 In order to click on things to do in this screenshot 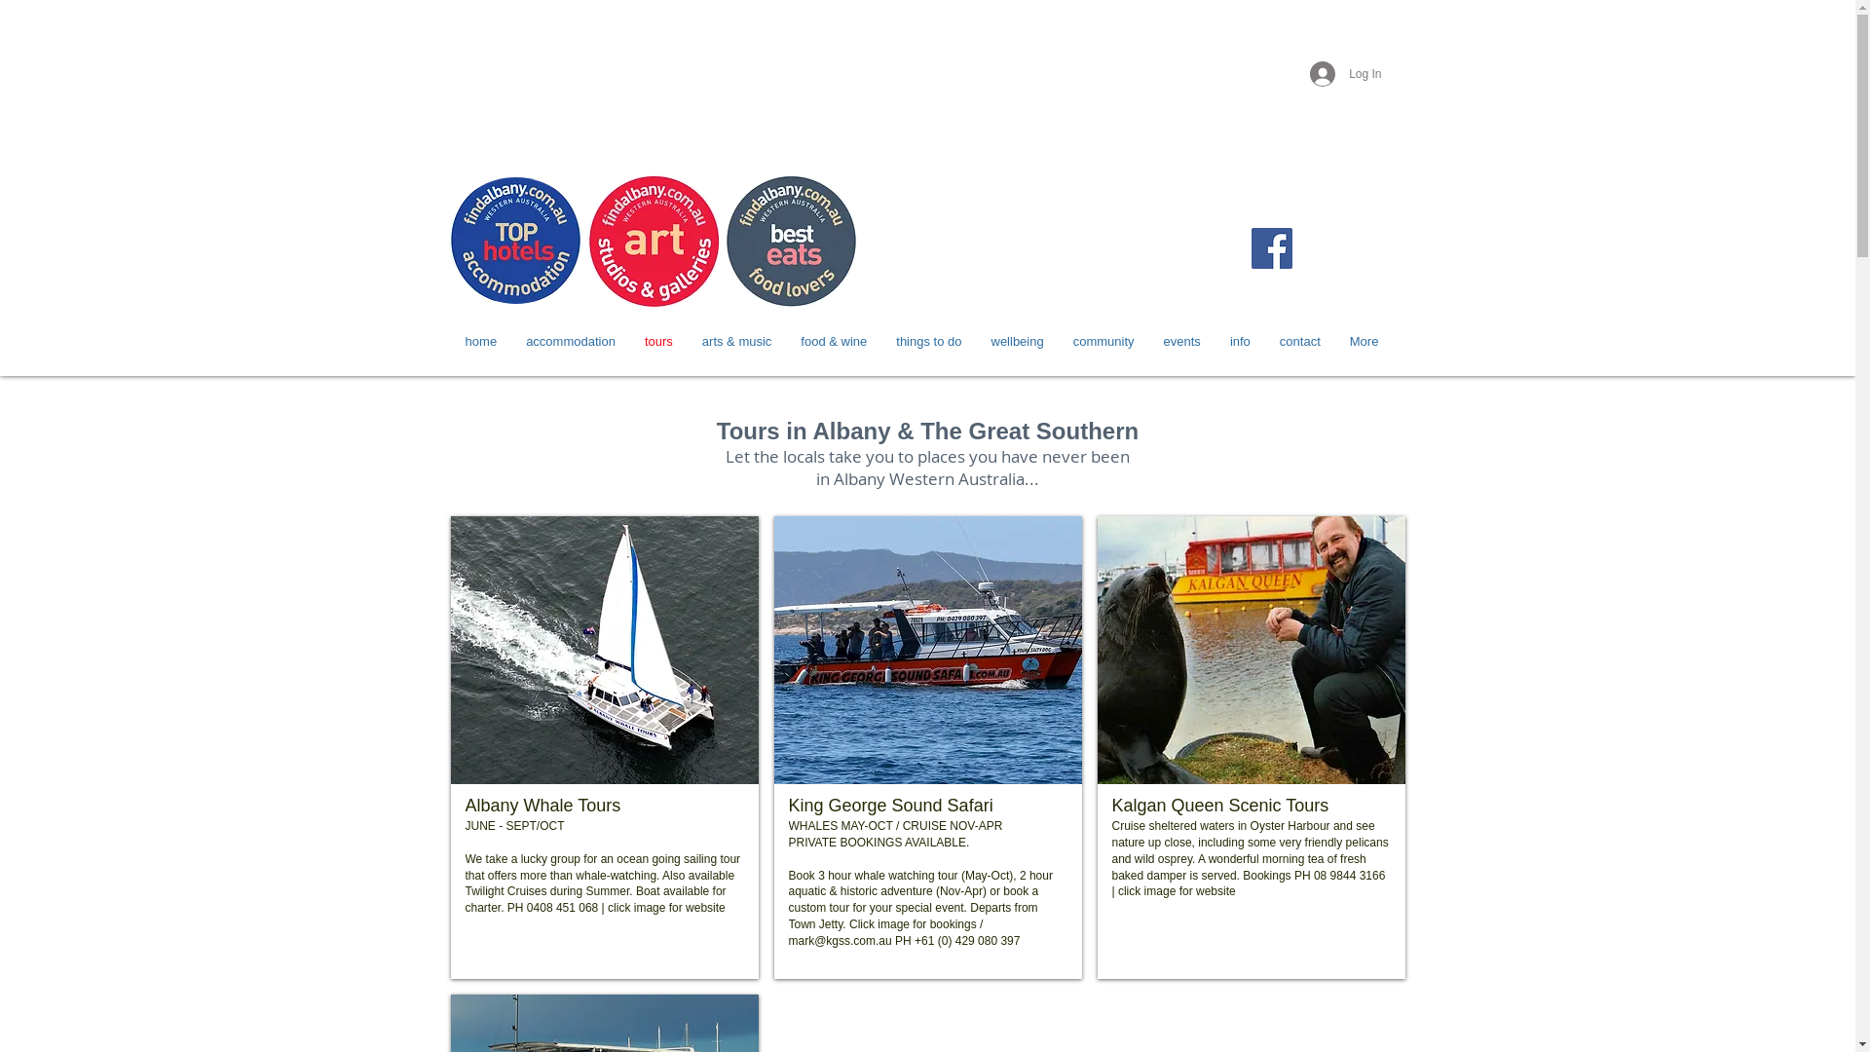, I will do `click(929, 345)`.